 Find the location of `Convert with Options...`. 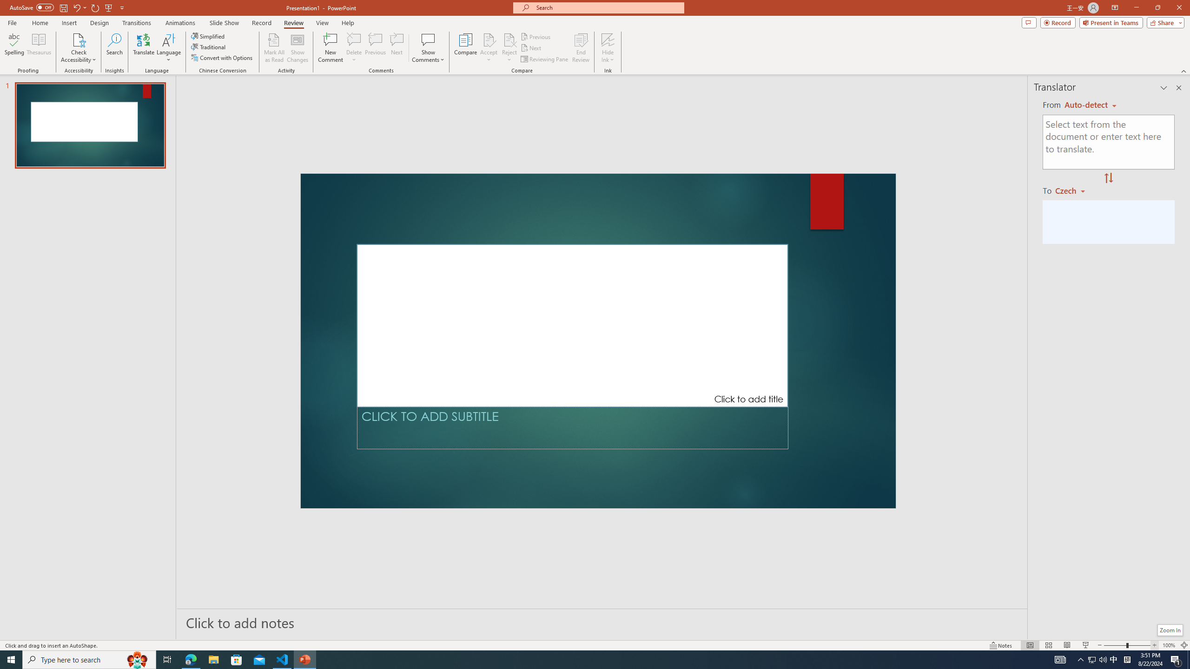

Convert with Options... is located at coordinates (222, 58).